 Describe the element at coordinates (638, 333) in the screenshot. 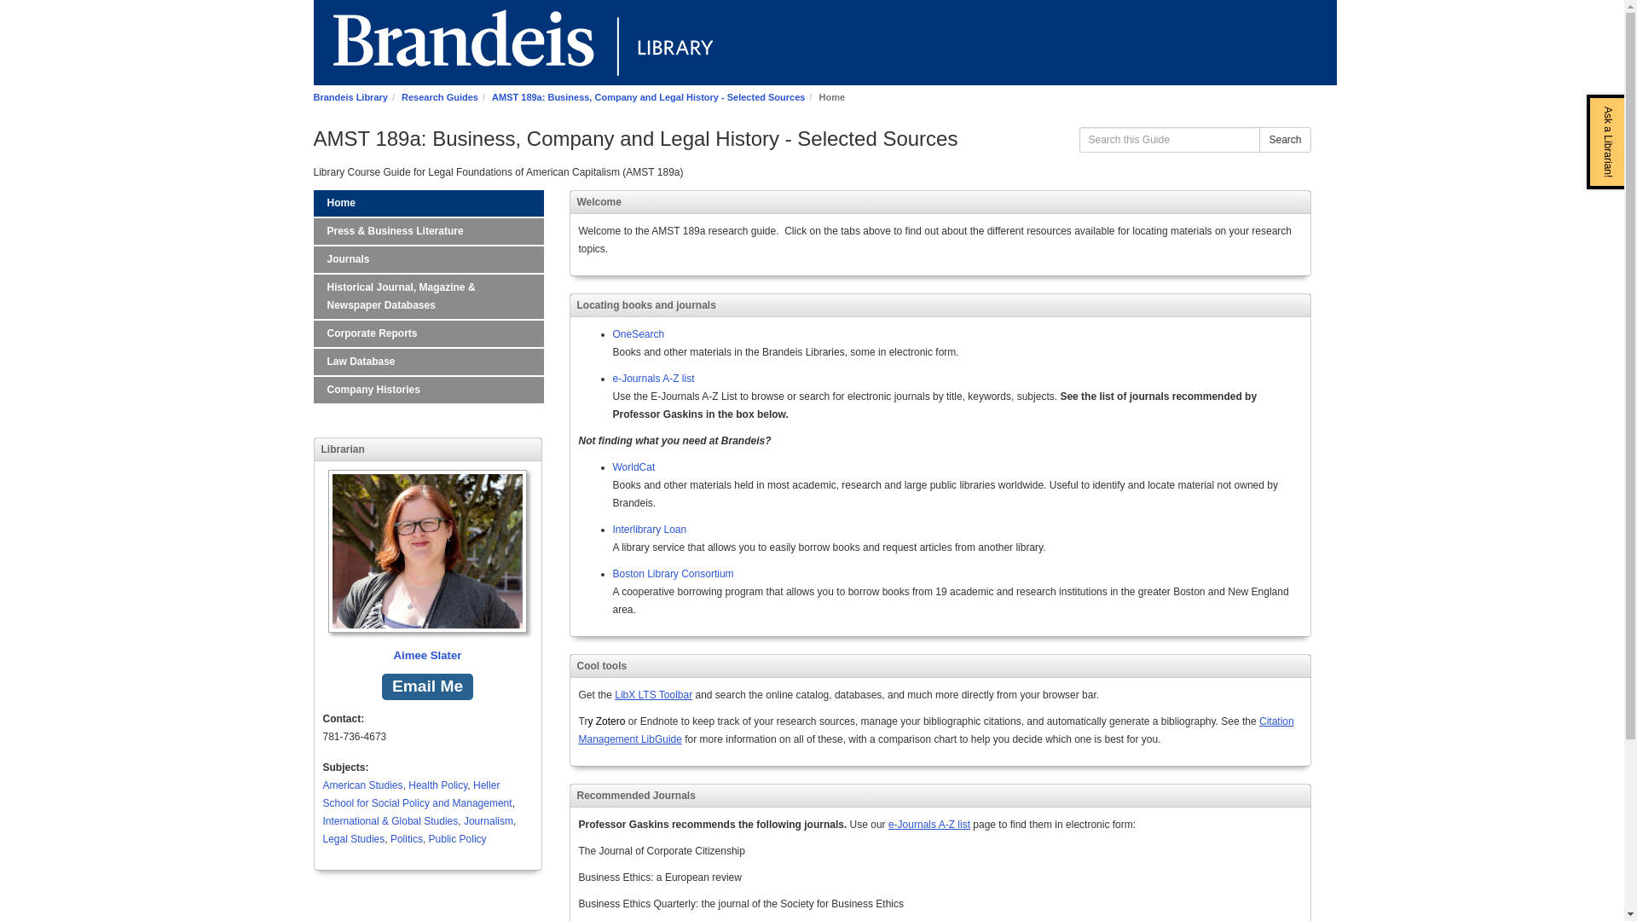

I see `OneSearch` at that location.